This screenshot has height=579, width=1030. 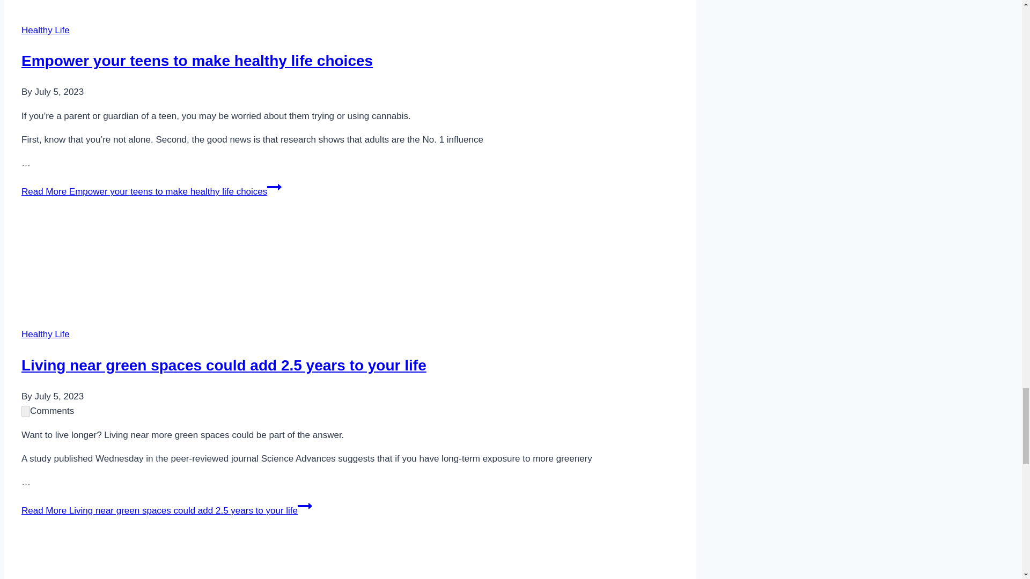 I want to click on Living near green spaces could add 2.5 years to your life, so click(x=210, y=265).